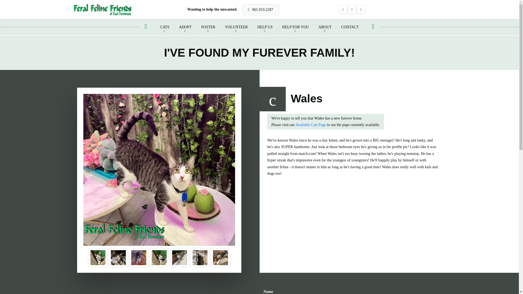 The image size is (523, 294). What do you see at coordinates (434, 10) in the screenshot?
I see `DONATE` at bounding box center [434, 10].